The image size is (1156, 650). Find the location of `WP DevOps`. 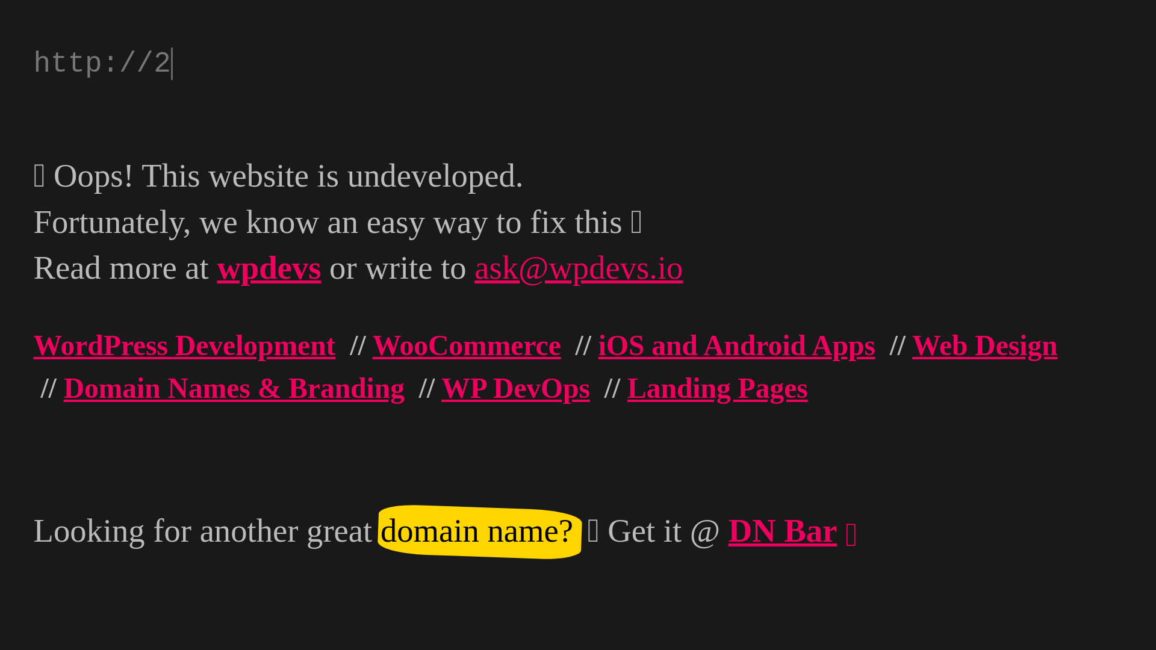

WP DevOps is located at coordinates (515, 388).